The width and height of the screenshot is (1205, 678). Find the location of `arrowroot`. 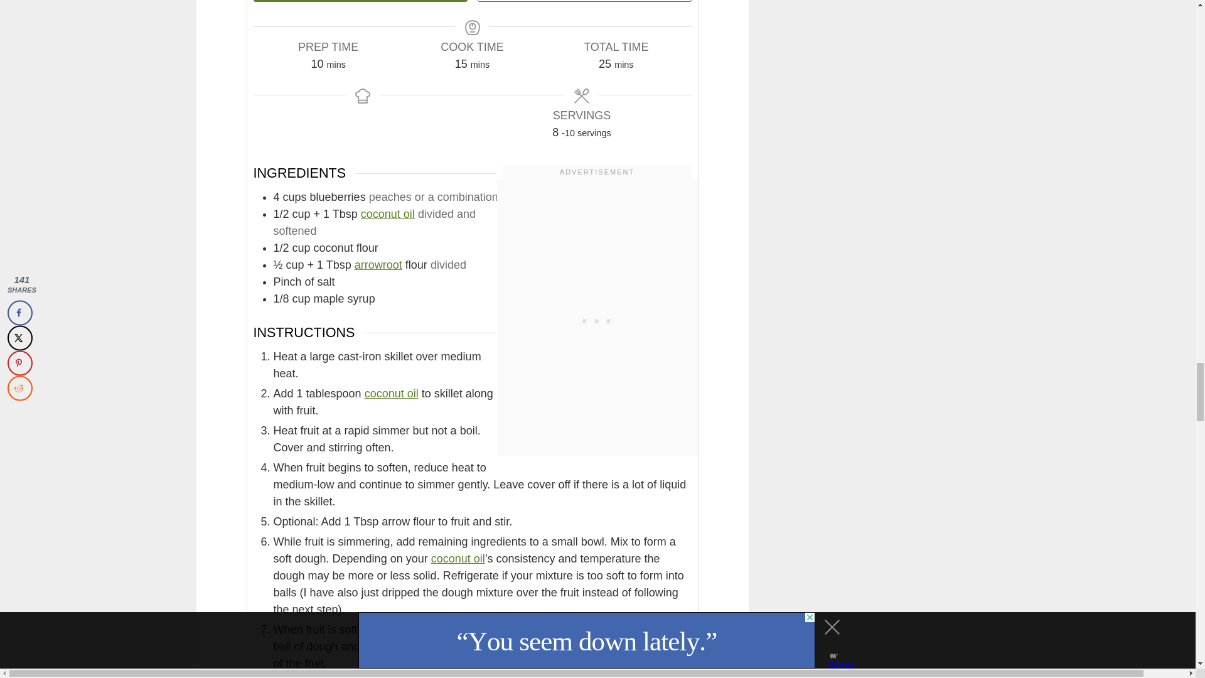

arrowroot is located at coordinates (378, 265).